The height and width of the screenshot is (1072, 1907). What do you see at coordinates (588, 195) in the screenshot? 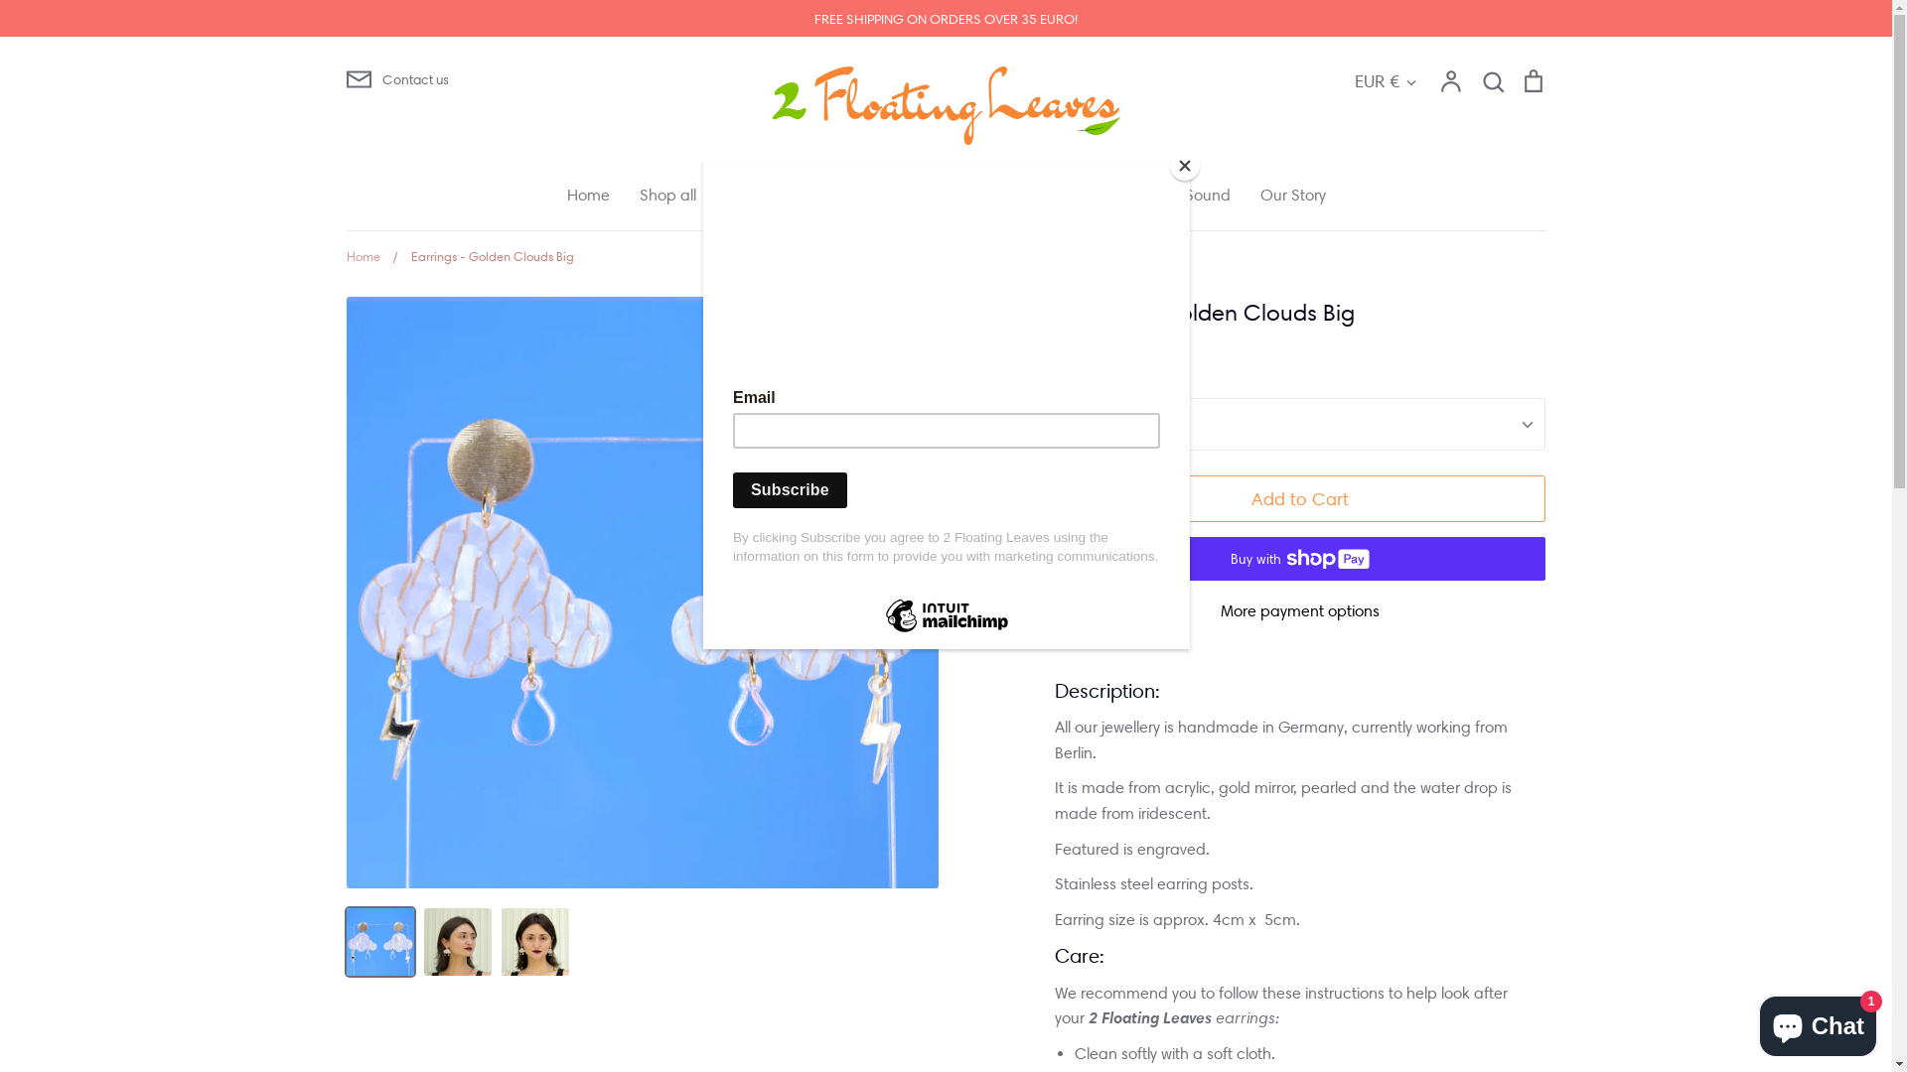
I see `Home` at bounding box center [588, 195].